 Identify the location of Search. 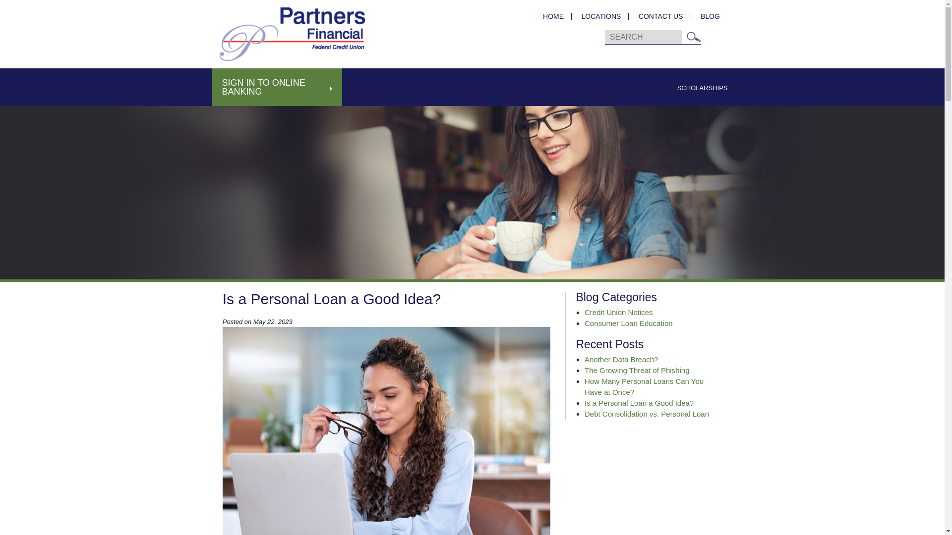
(693, 37).